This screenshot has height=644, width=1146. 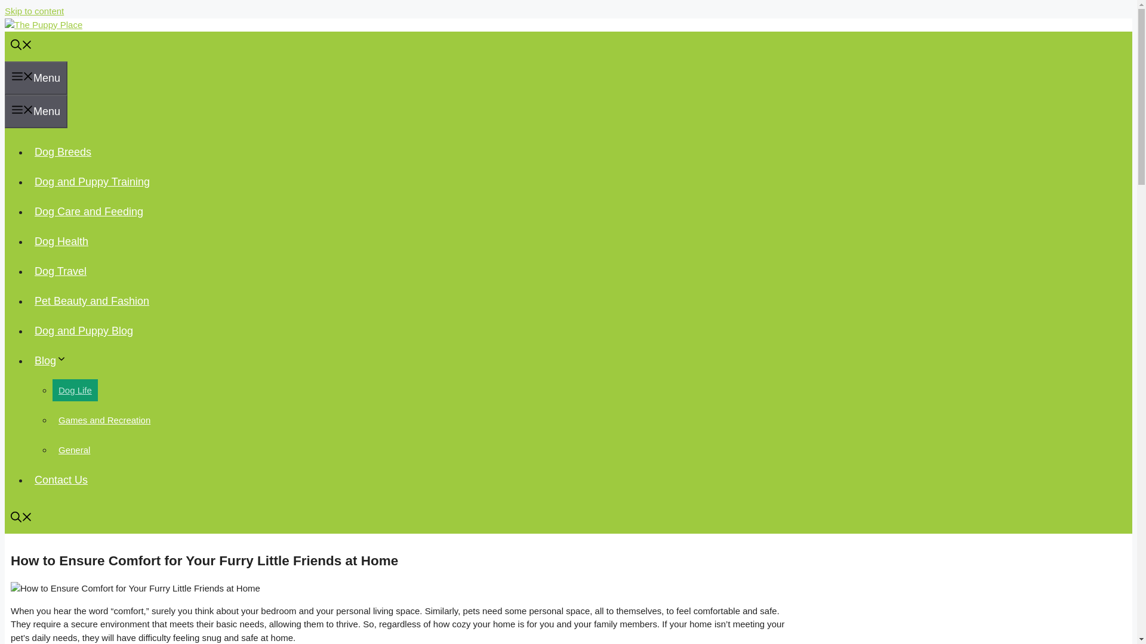 What do you see at coordinates (34, 11) in the screenshot?
I see `Skip to content` at bounding box center [34, 11].